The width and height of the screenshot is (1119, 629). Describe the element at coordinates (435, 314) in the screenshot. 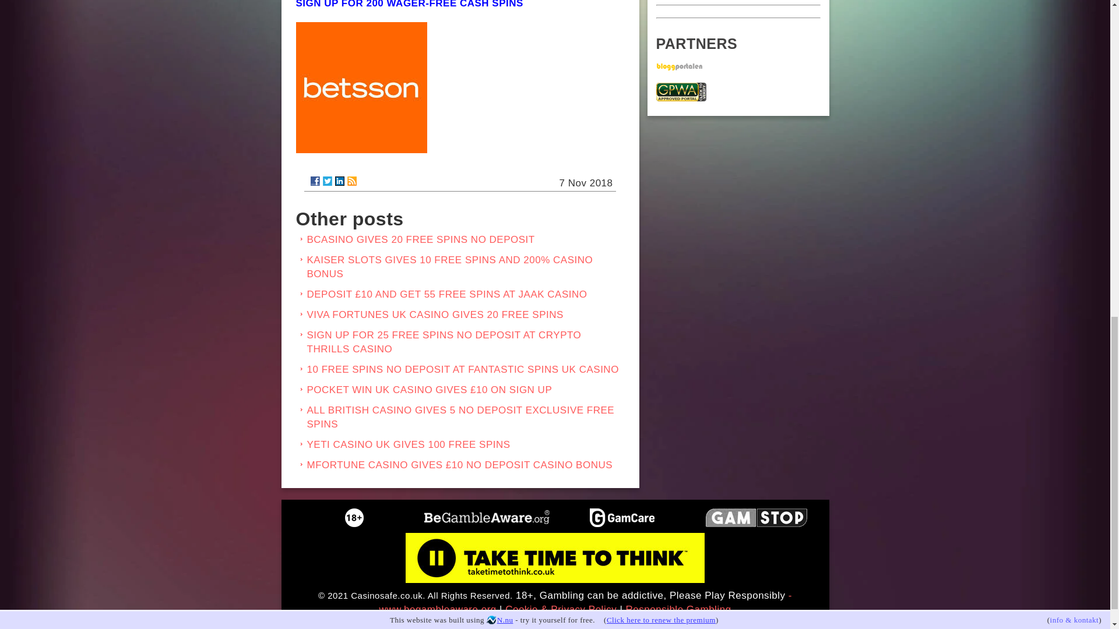

I see `VIVA FORTUNES UK CASINO GIVES 20 FREE SPINS` at that location.